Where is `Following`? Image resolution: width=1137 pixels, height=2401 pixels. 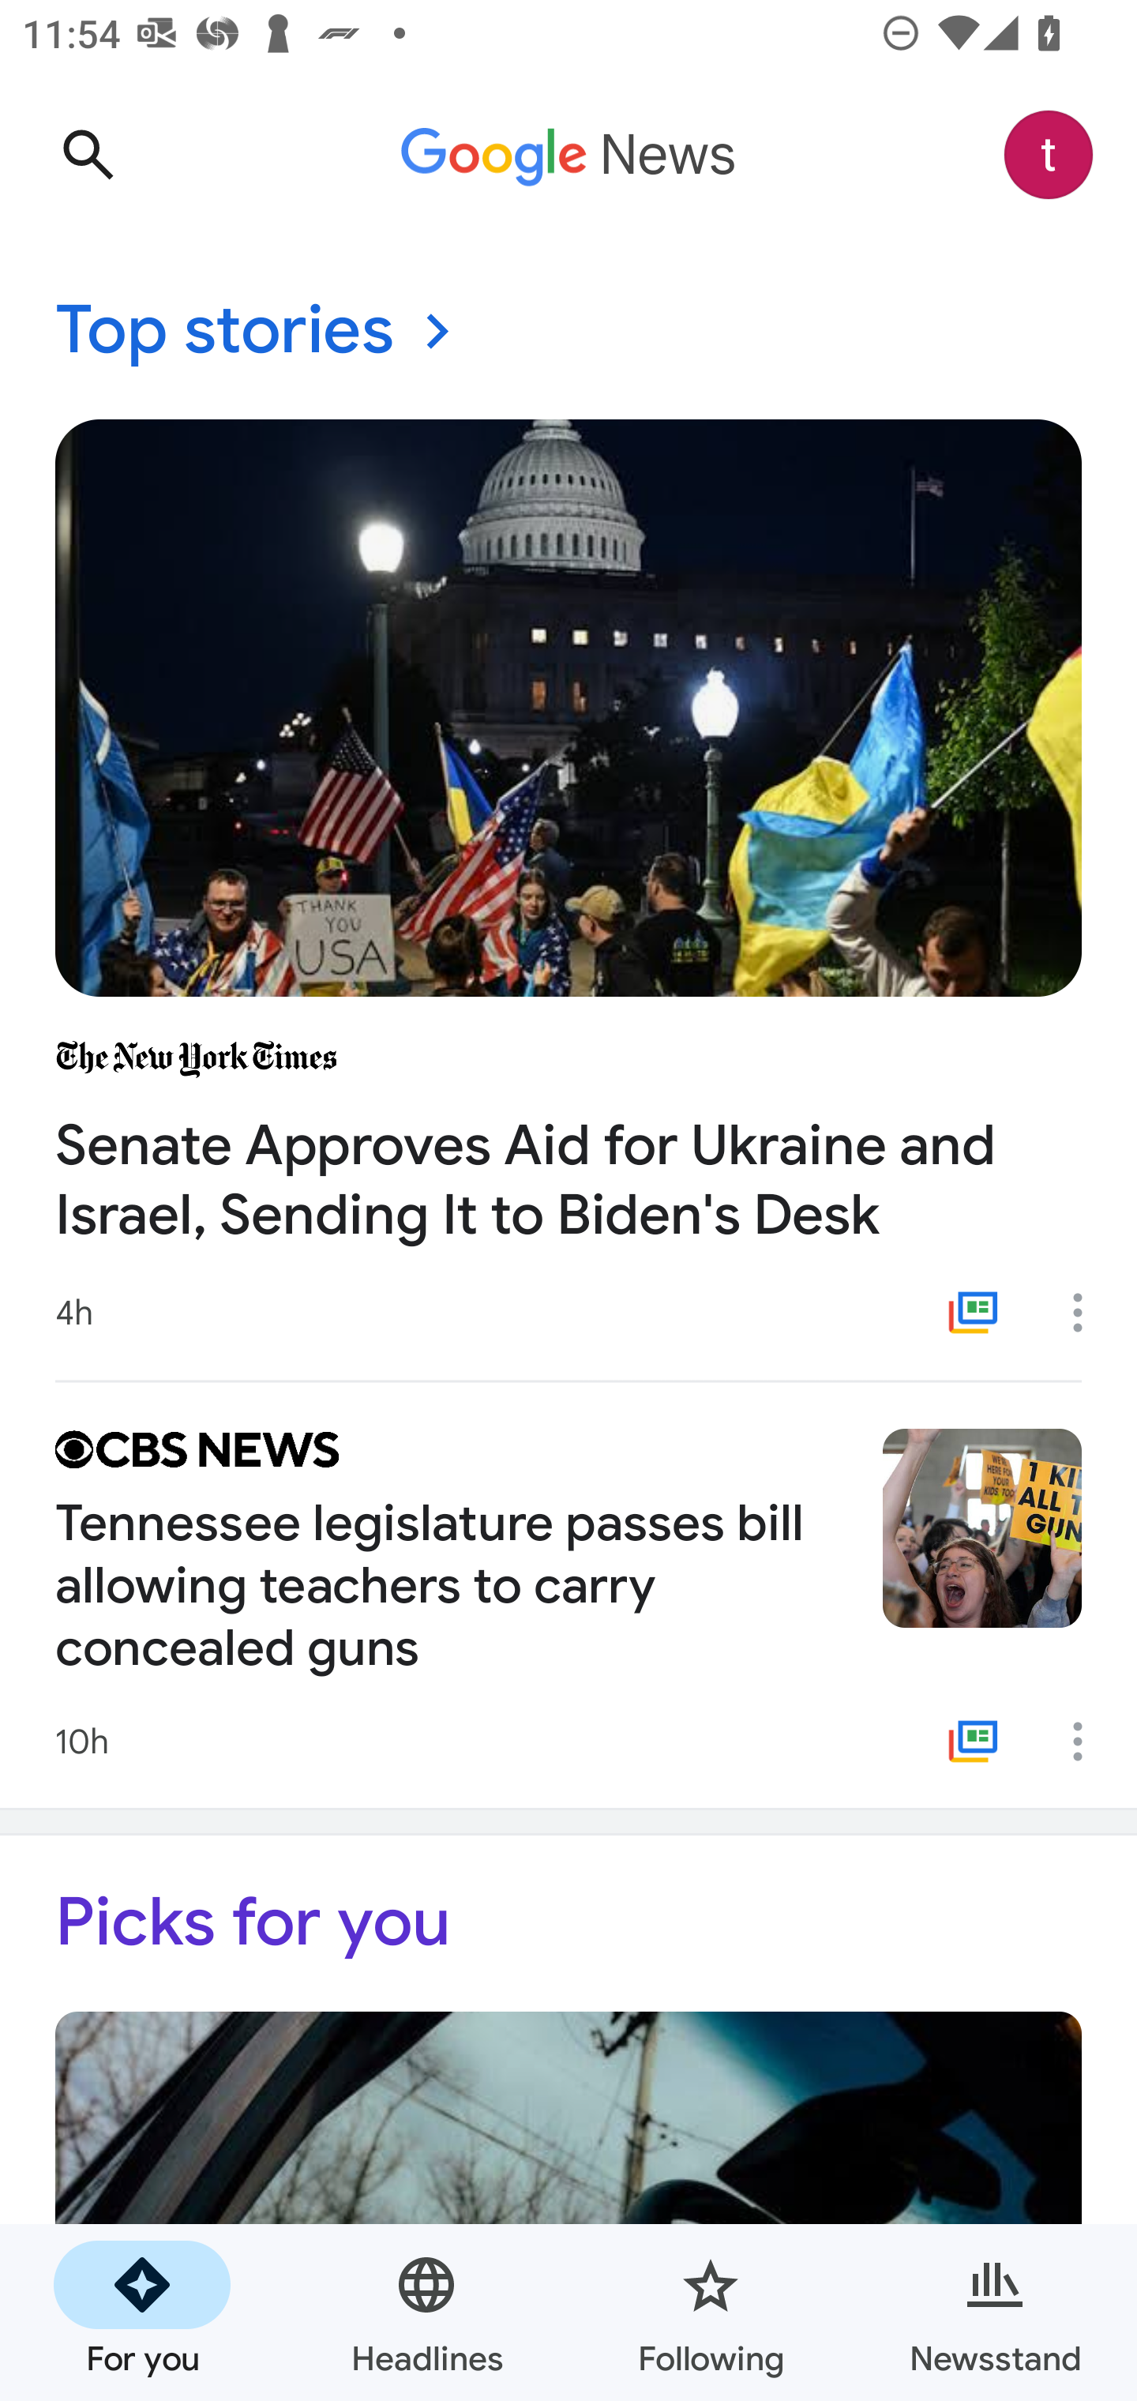
Following is located at coordinates (711, 2313).